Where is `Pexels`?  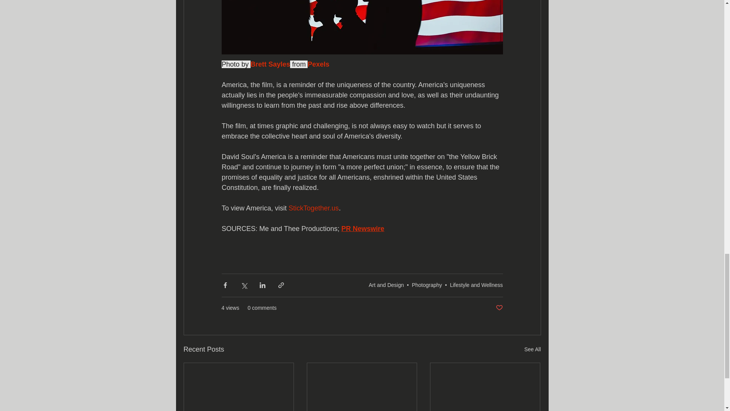 Pexels is located at coordinates (318, 64).